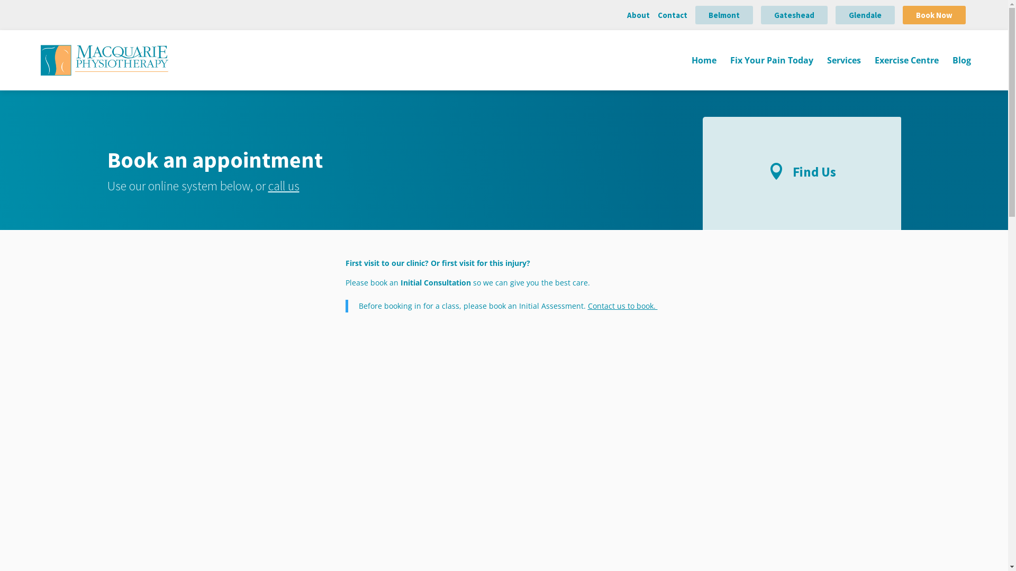 The image size is (1016, 571). Describe the element at coordinates (962, 73) in the screenshot. I see `Blog` at that location.